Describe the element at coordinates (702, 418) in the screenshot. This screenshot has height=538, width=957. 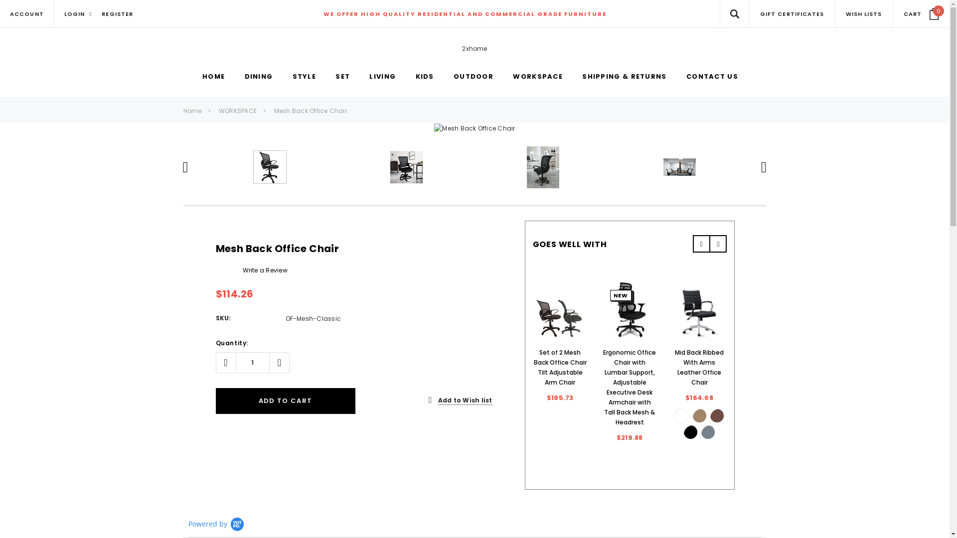
I see `Tan` at that location.